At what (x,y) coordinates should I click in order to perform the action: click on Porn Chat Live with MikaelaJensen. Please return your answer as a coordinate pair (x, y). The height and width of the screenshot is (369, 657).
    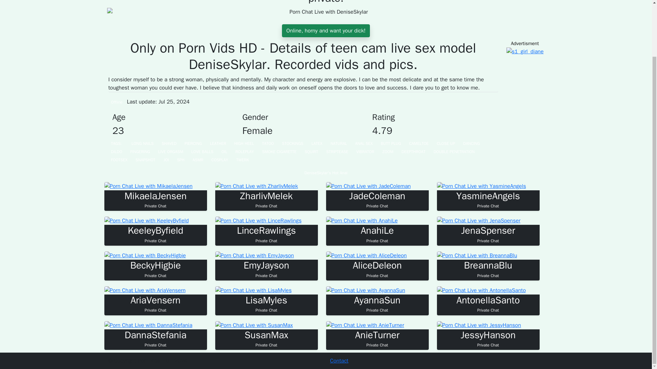
    Looking at the image, I should click on (488, 234).